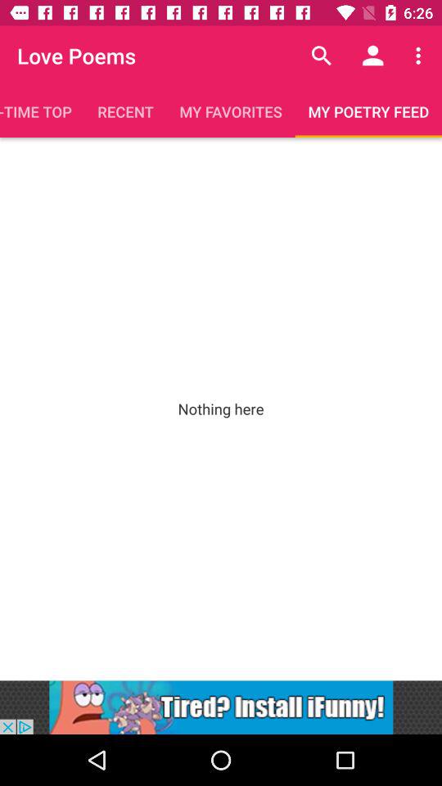 The height and width of the screenshot is (786, 442). What do you see at coordinates (221, 707) in the screenshot?
I see `click advertisement` at bounding box center [221, 707].